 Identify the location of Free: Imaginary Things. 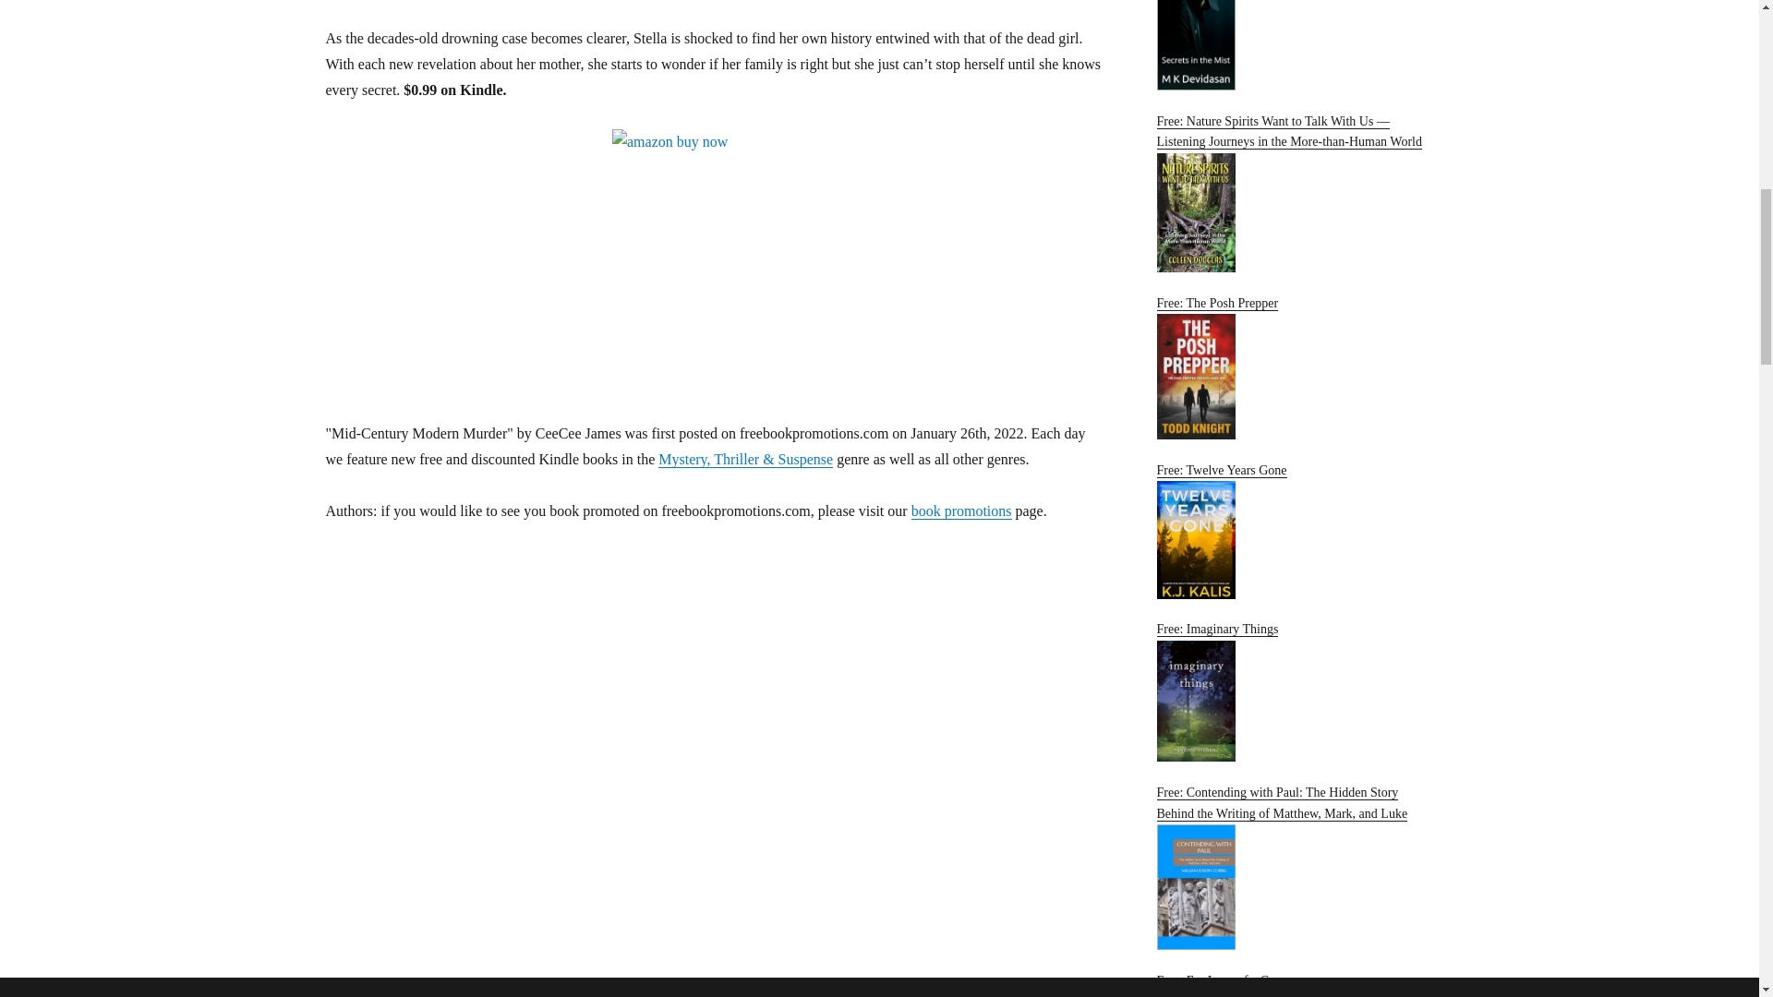
(1294, 691).